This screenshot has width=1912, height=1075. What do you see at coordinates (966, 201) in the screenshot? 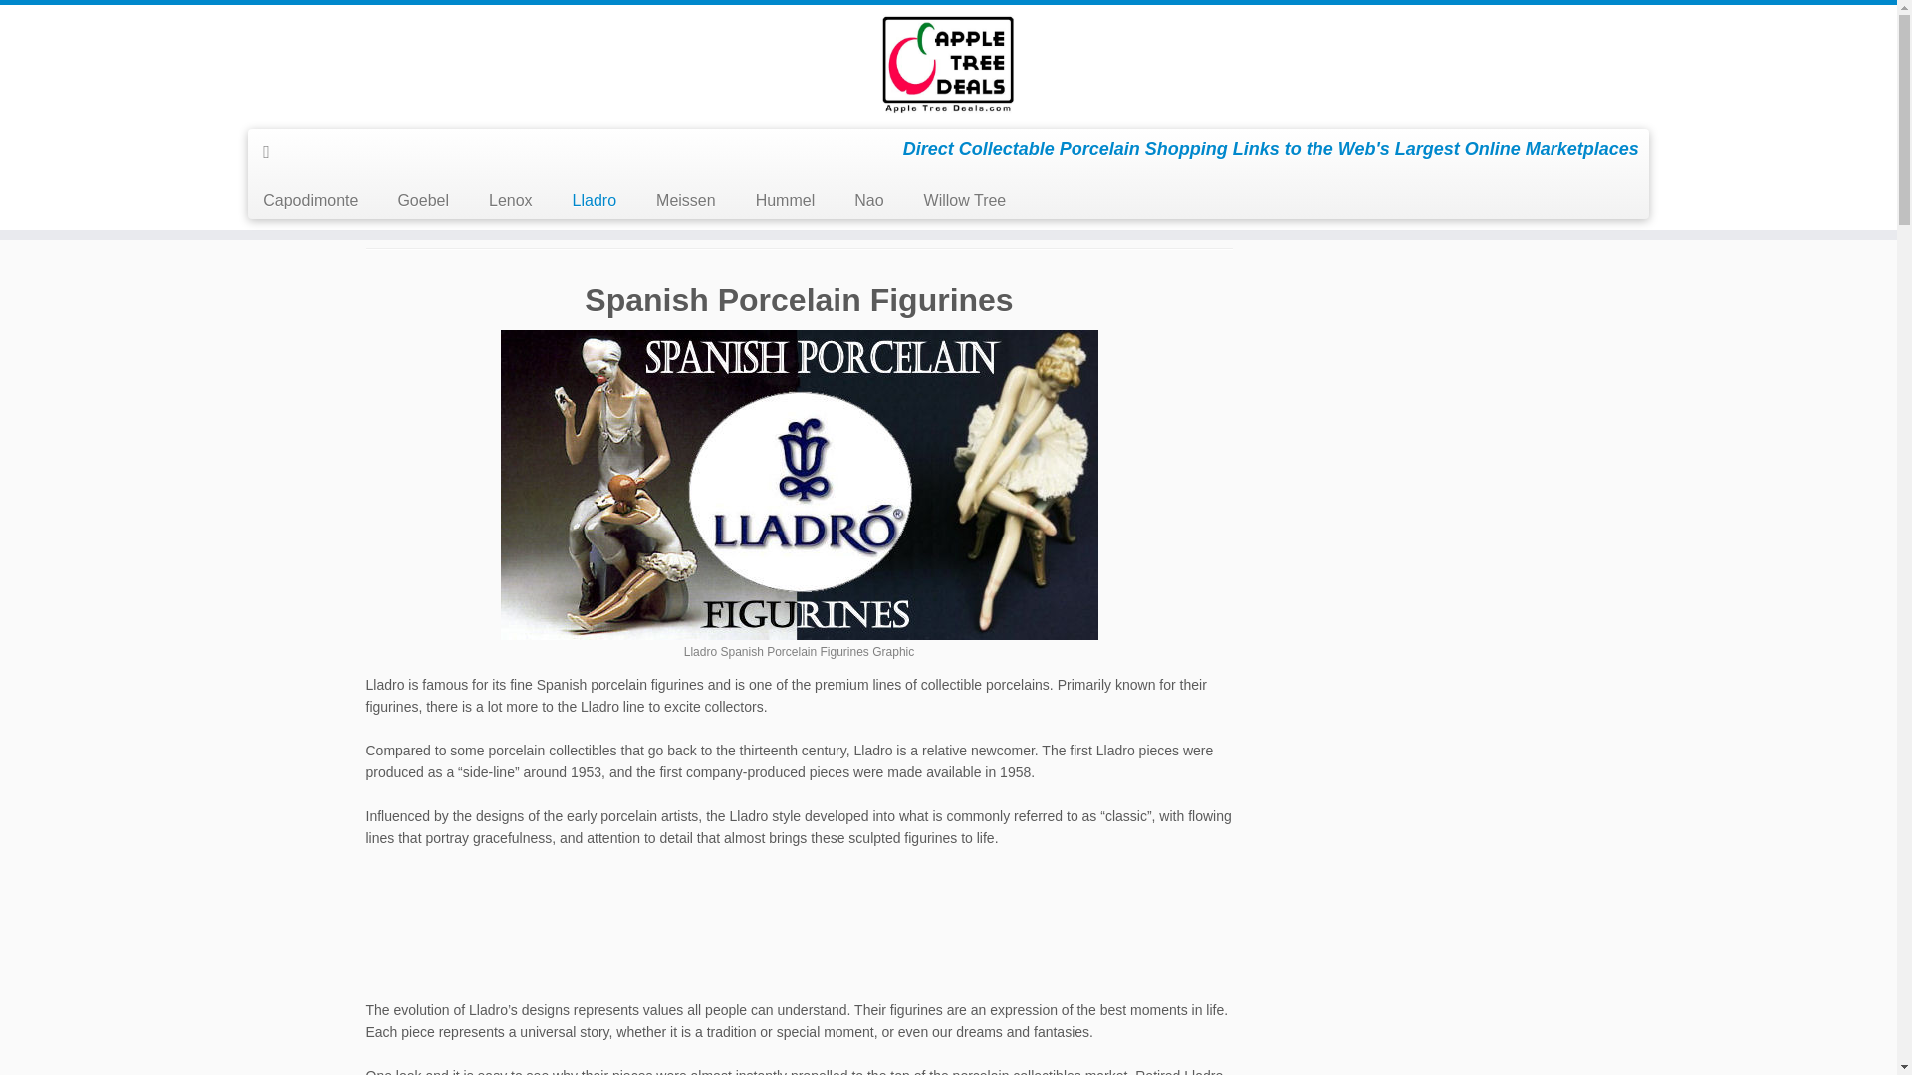
I see `Willow Tree` at bounding box center [966, 201].